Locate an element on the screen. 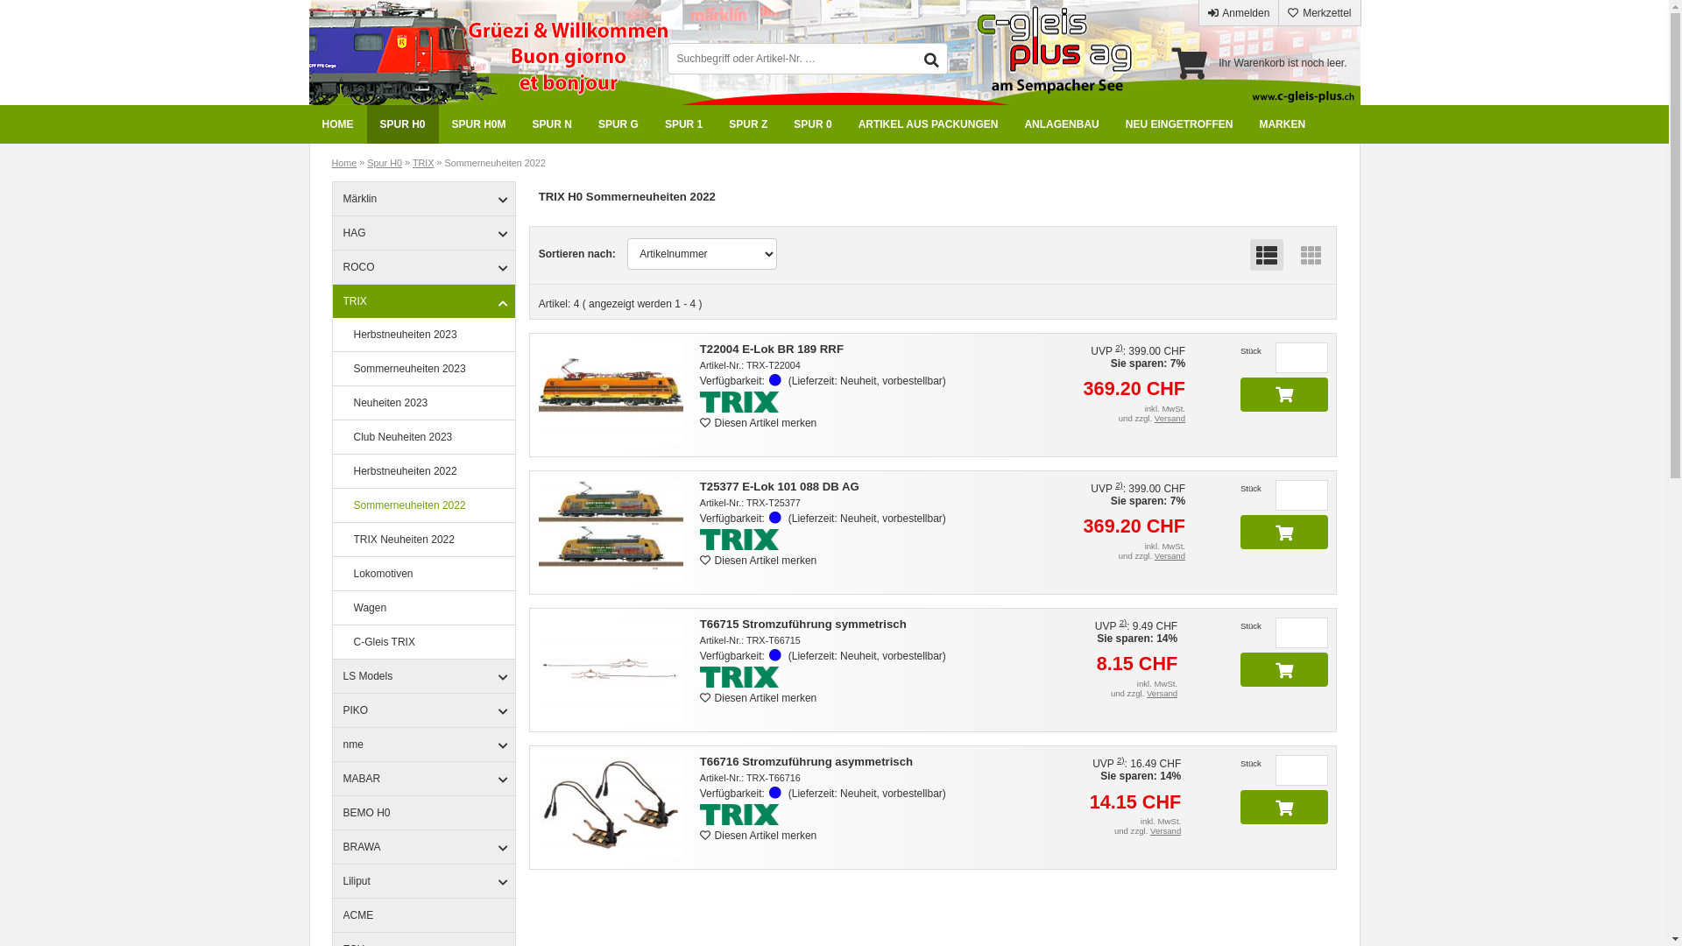  Lieferzeit: Neuheit, vorbestellbar is located at coordinates (775, 519).